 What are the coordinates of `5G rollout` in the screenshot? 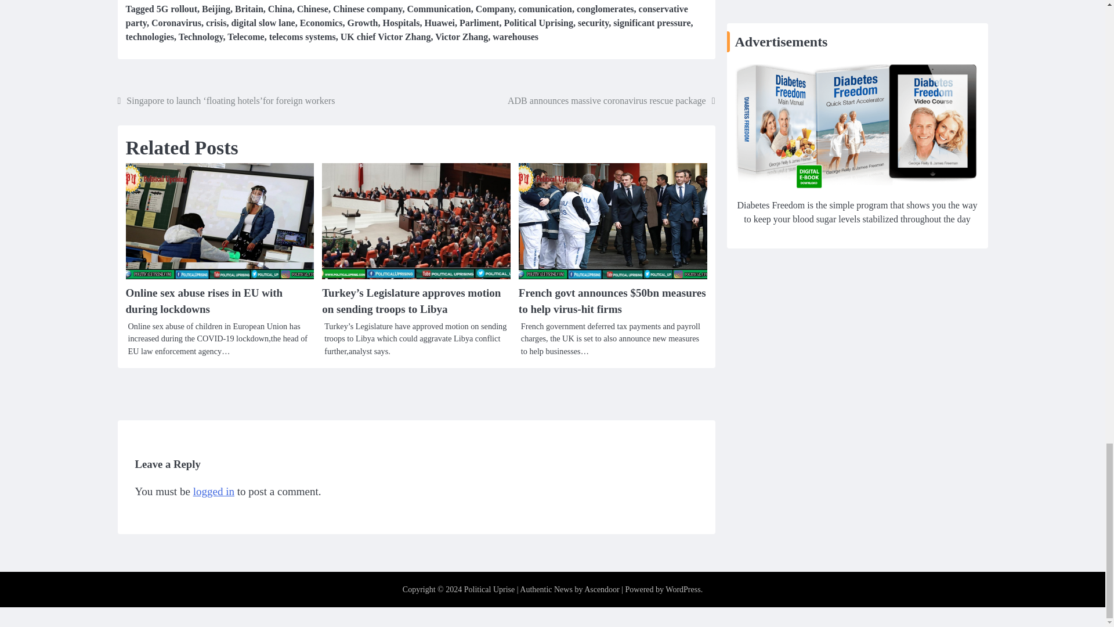 It's located at (176, 8).